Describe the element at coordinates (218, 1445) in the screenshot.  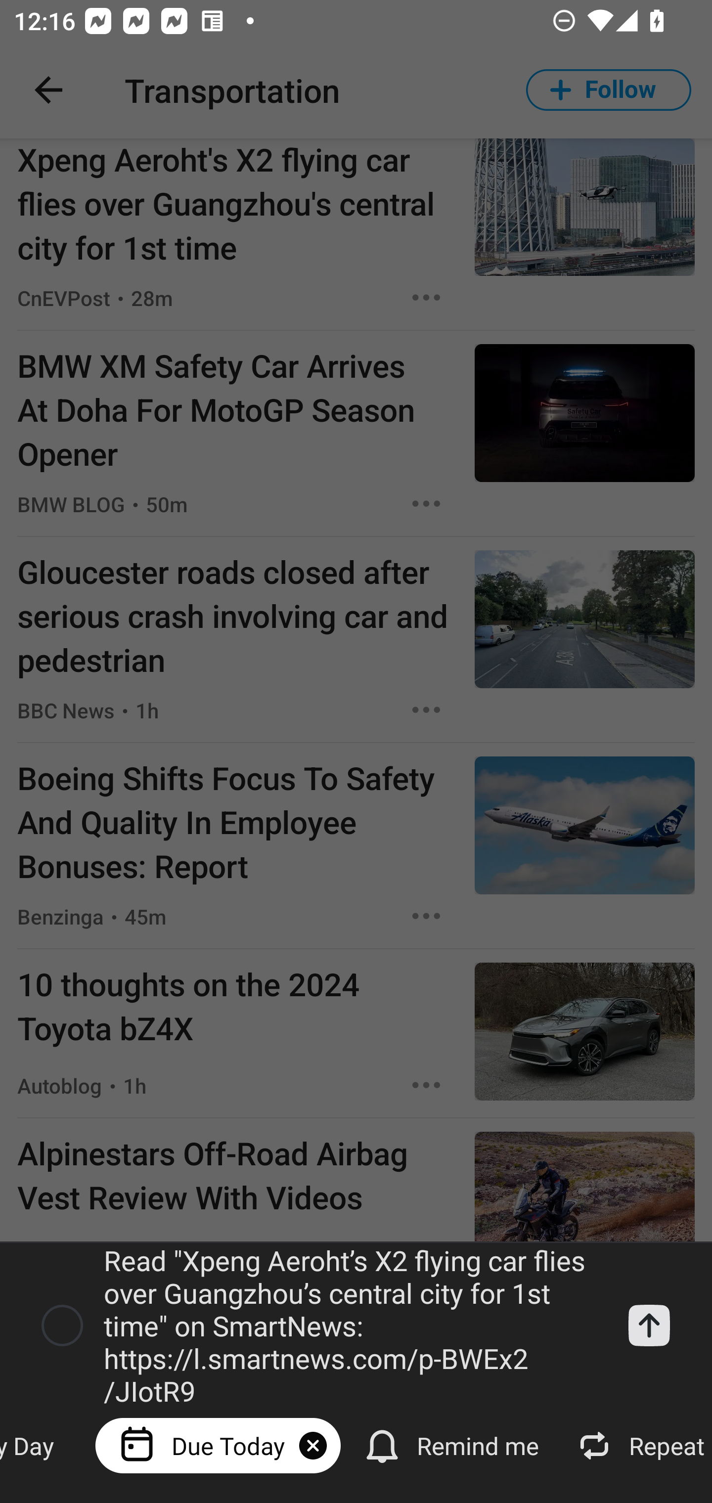
I see `Due Today Remove due date` at that location.